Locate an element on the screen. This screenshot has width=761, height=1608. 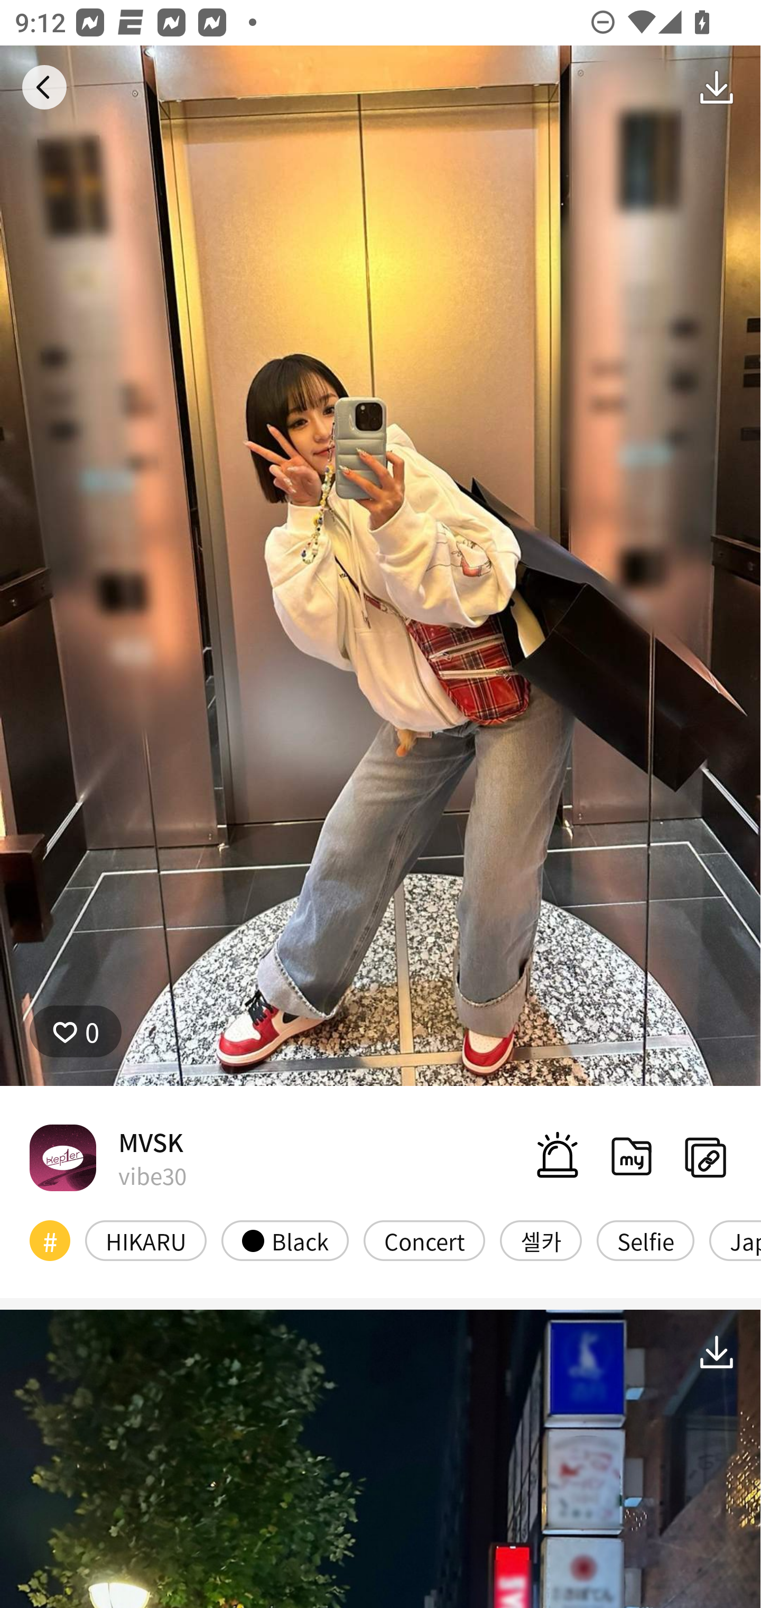
Selfie is located at coordinates (645, 1240).